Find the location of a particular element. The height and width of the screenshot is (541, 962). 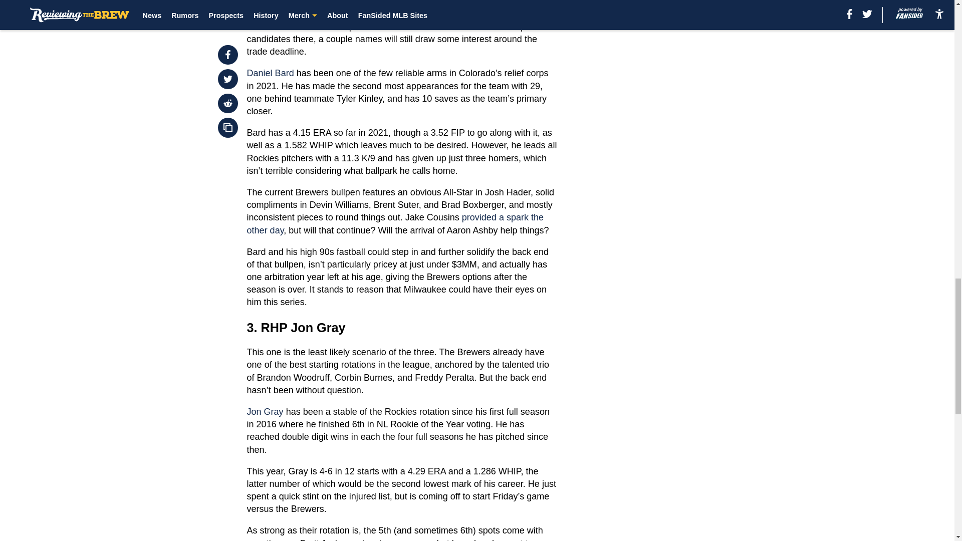

provided a spark the other day is located at coordinates (395, 223).